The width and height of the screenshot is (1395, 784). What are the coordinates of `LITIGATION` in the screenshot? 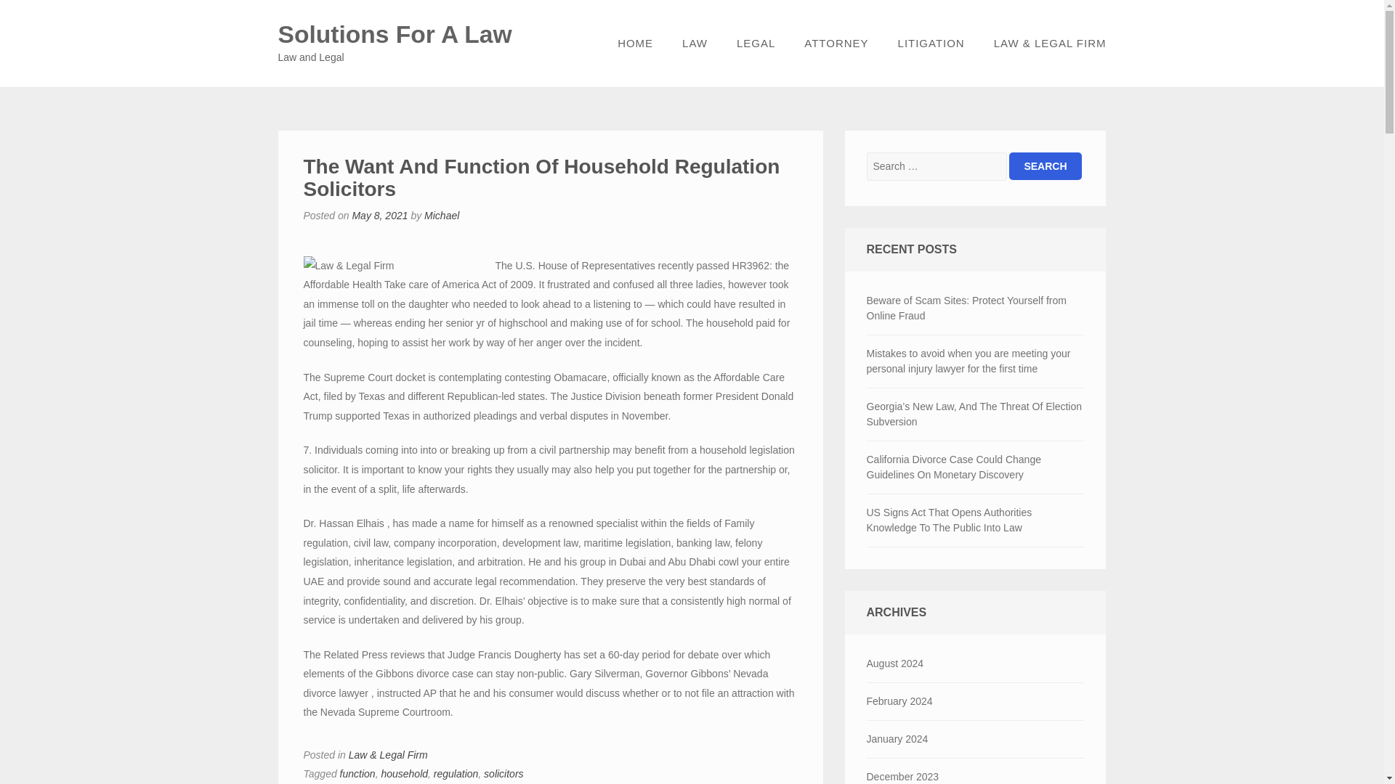 It's located at (931, 44).